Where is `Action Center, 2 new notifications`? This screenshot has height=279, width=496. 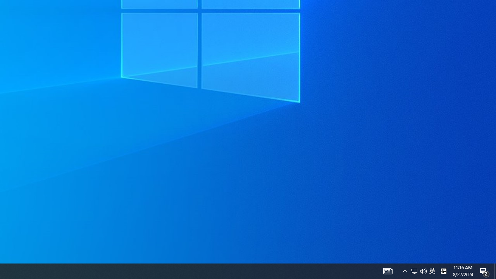 Action Center, 2 new notifications is located at coordinates (432, 271).